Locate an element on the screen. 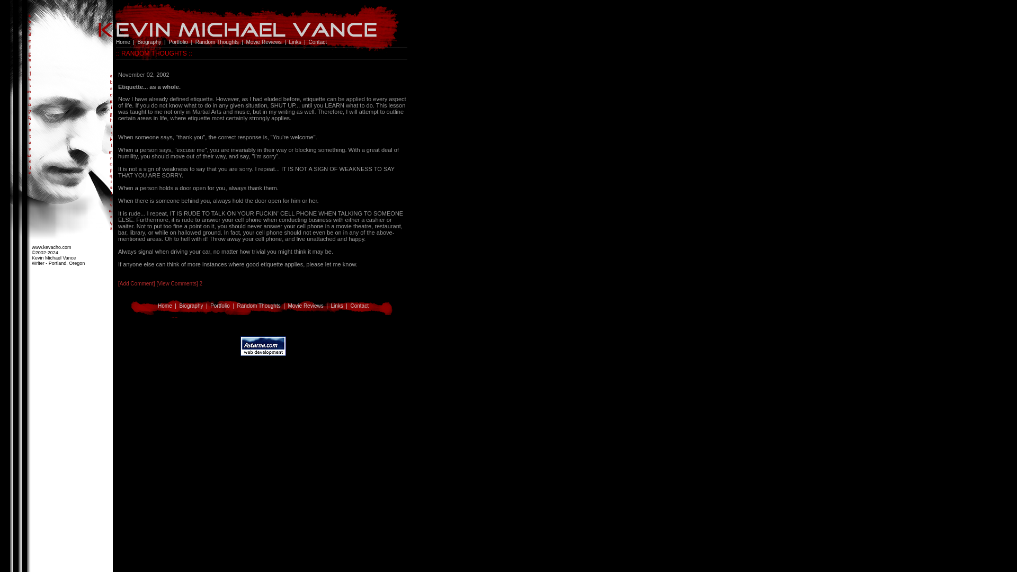  Home is located at coordinates (164, 306).